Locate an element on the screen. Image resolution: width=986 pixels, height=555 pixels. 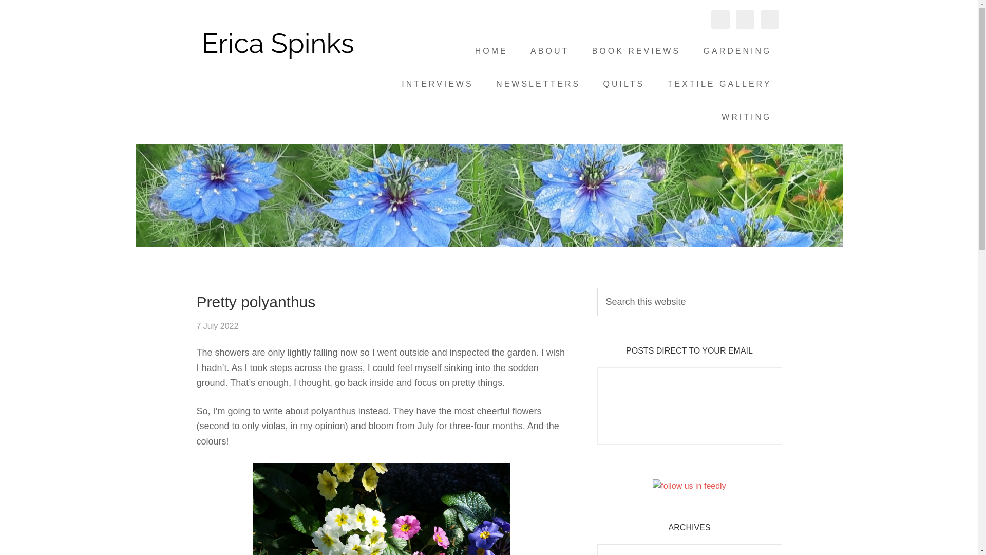
QUILTS is located at coordinates (624, 84).